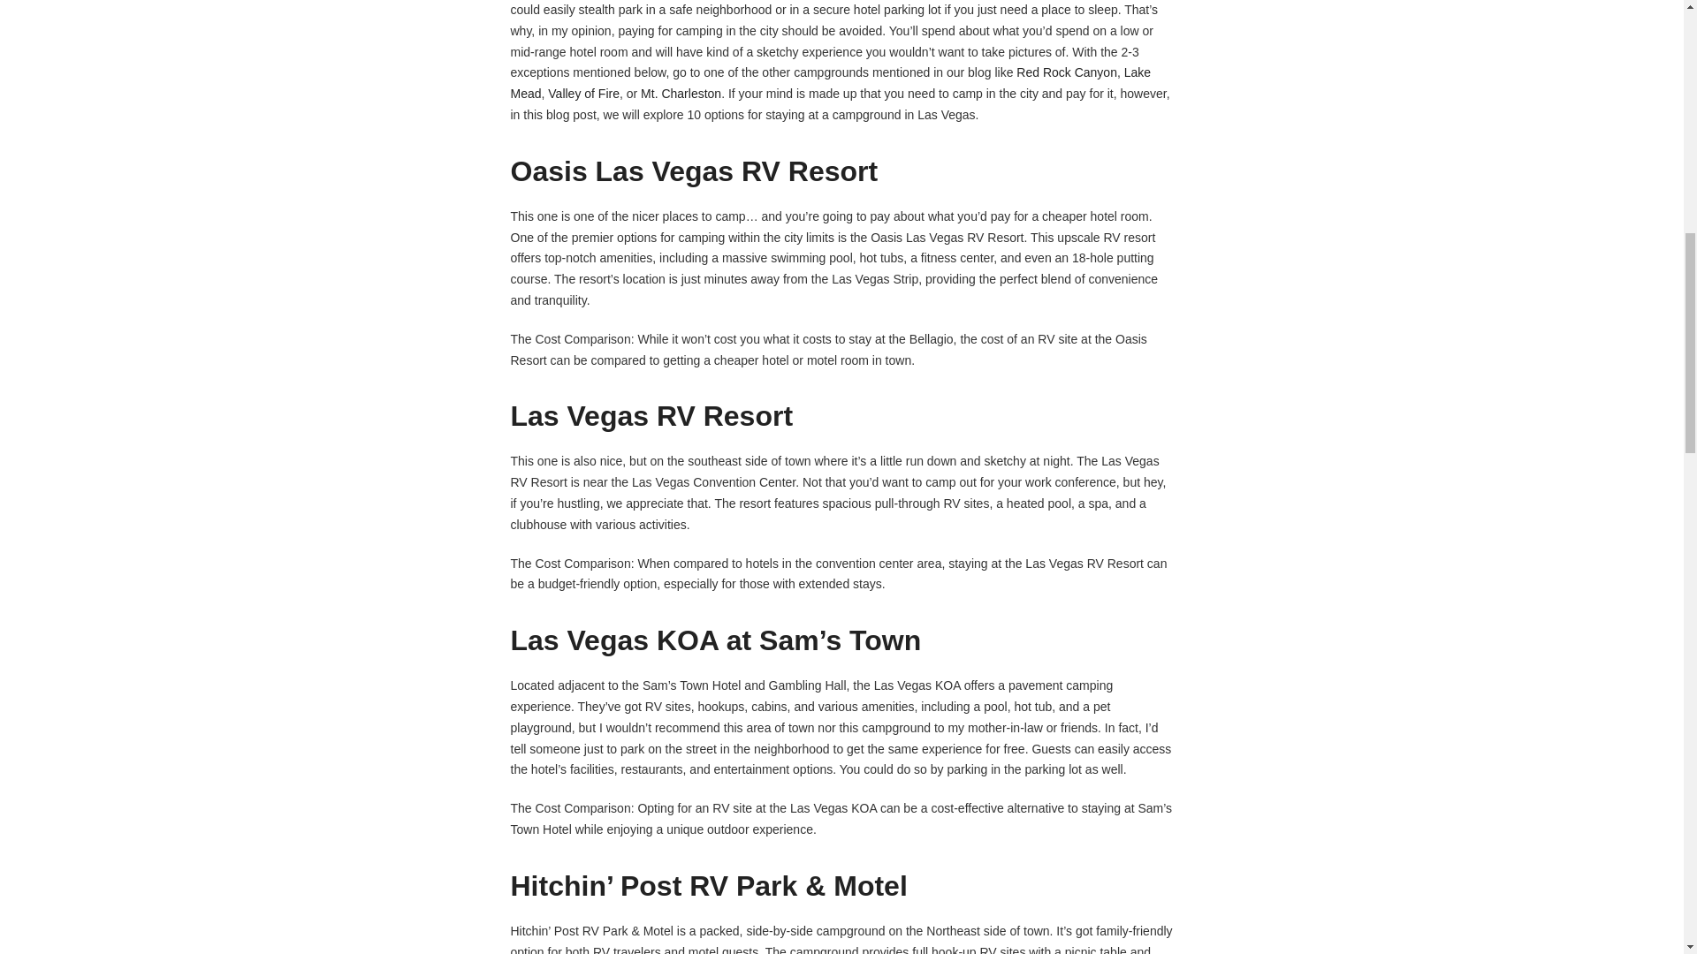 This screenshot has width=1697, height=954. Describe the element at coordinates (831, 83) in the screenshot. I see `Lake Mead` at that location.